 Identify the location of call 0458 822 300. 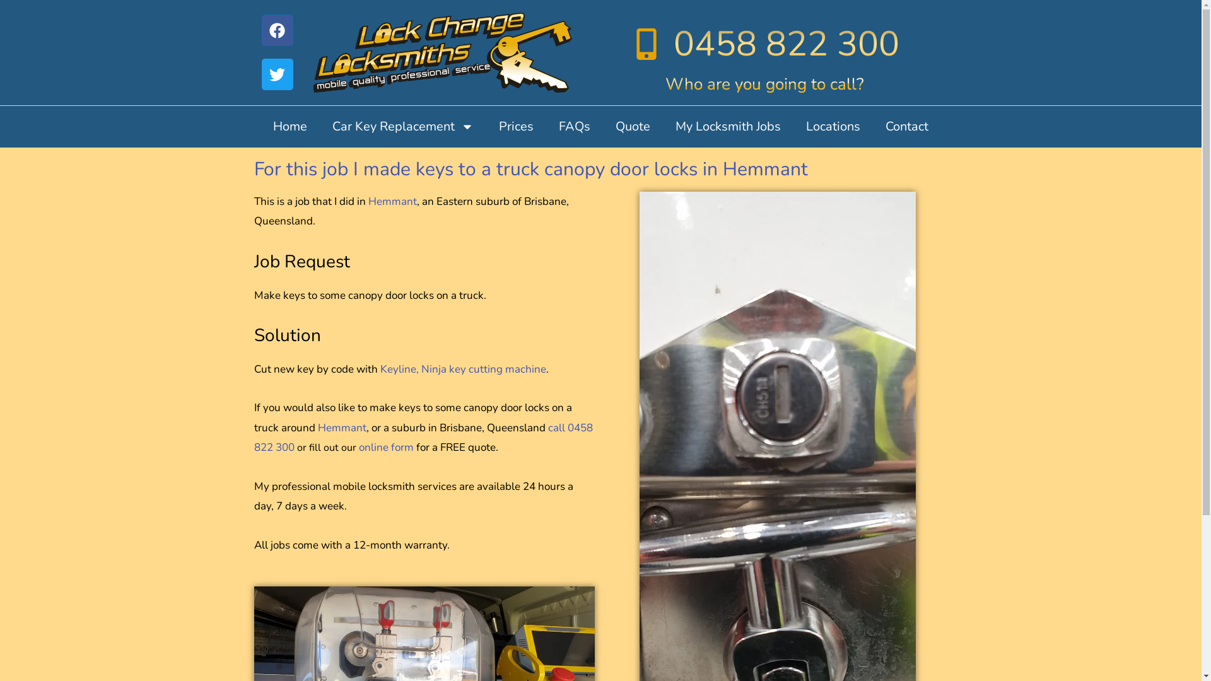
(423, 438).